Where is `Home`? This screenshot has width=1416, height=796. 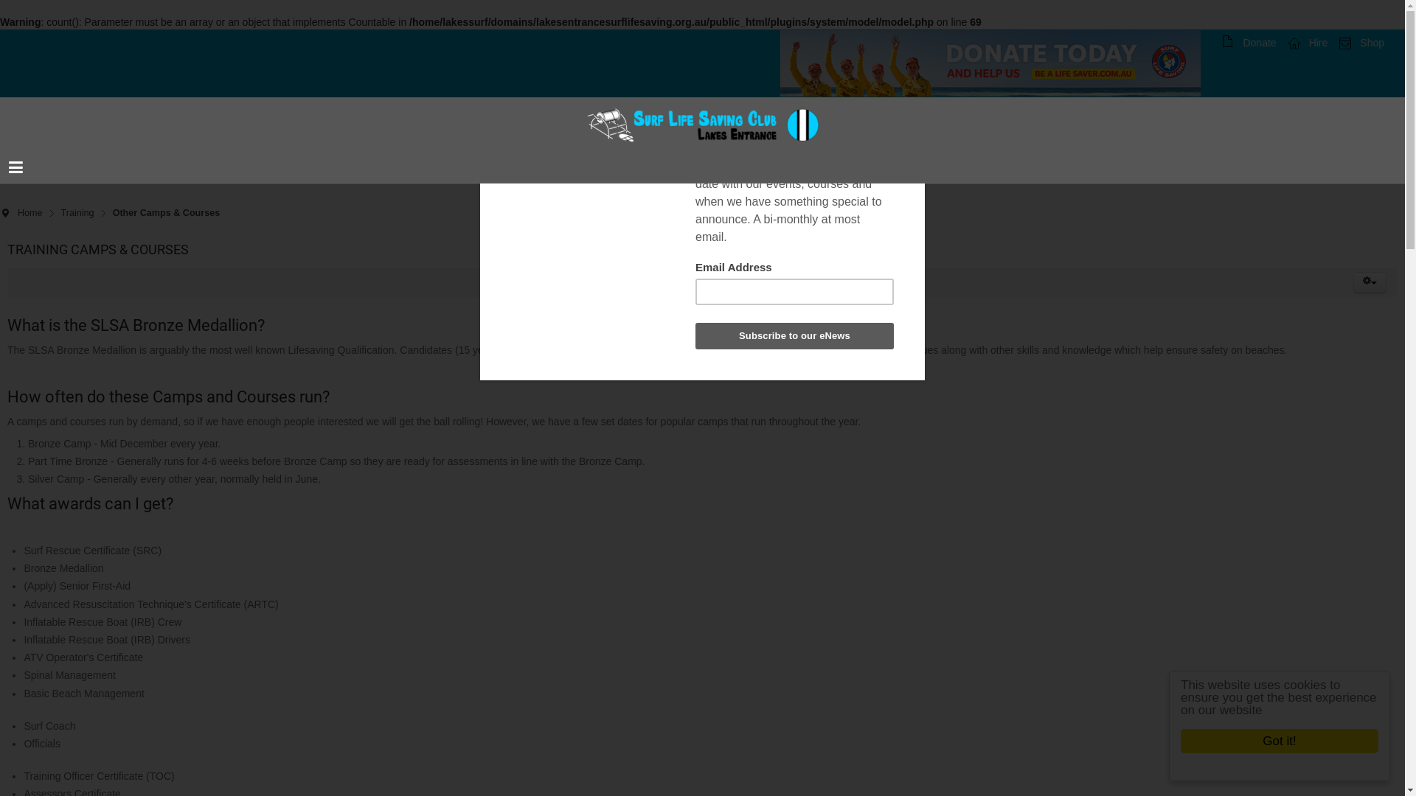
Home is located at coordinates (35, 213).